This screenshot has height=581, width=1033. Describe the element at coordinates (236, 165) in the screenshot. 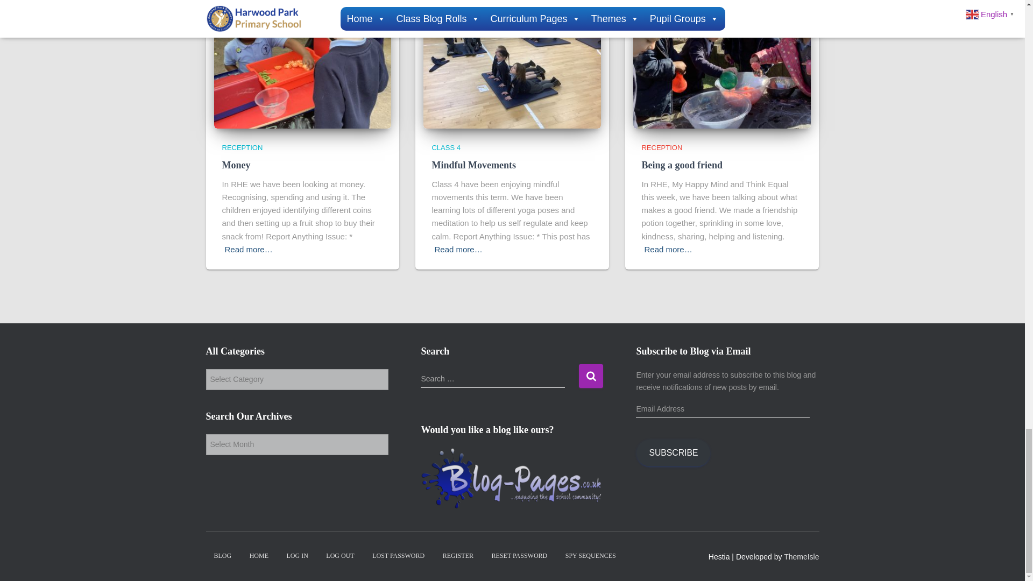

I see `Money` at that location.